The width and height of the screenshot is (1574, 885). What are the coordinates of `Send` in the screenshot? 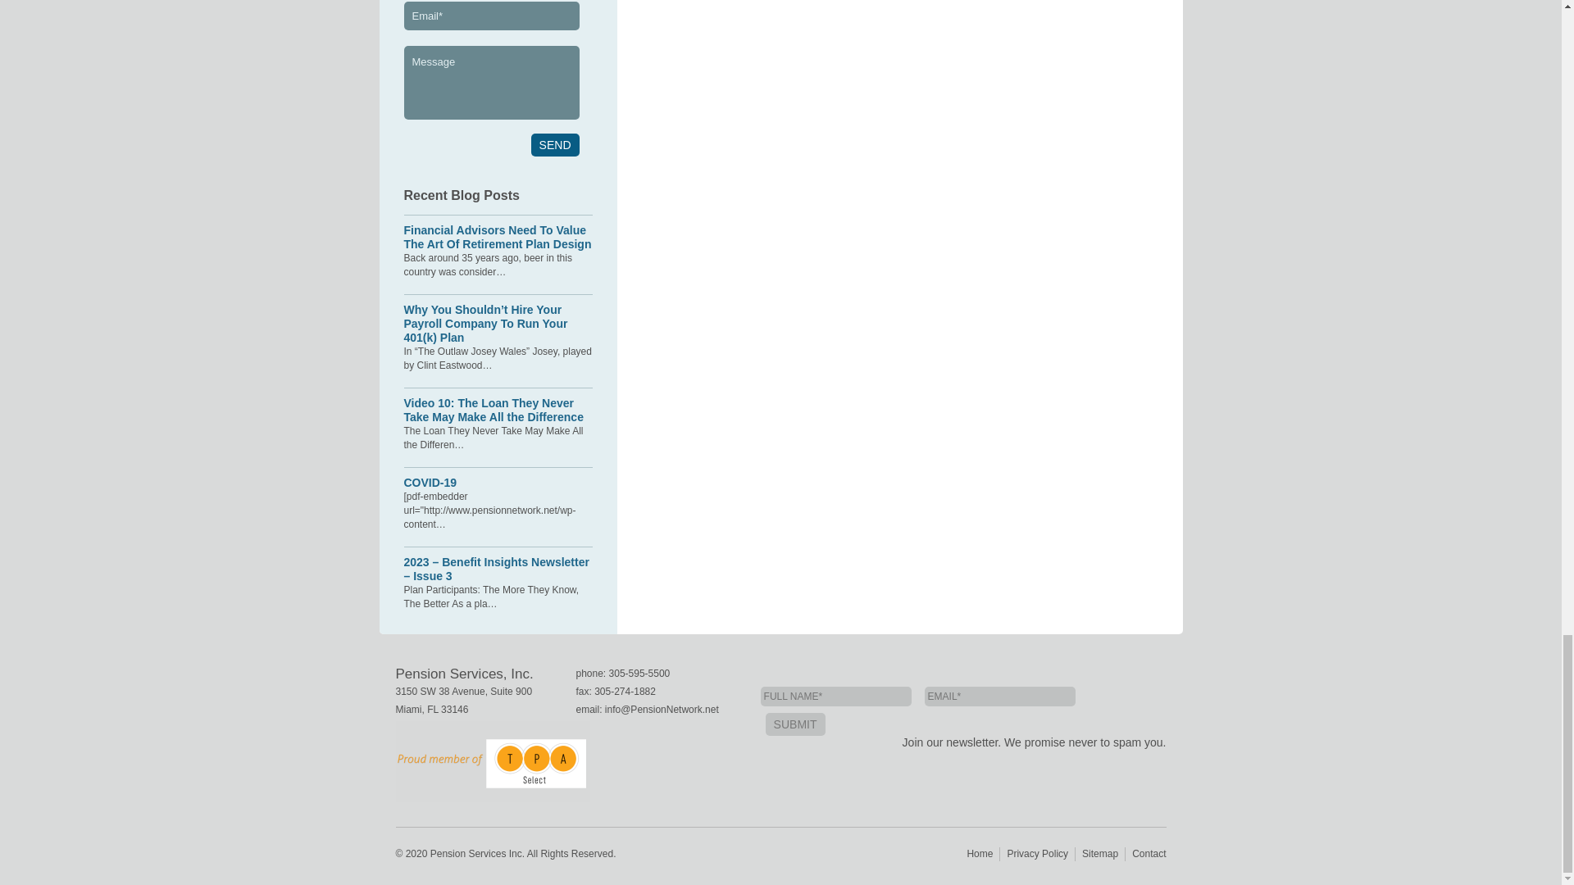 It's located at (555, 145).